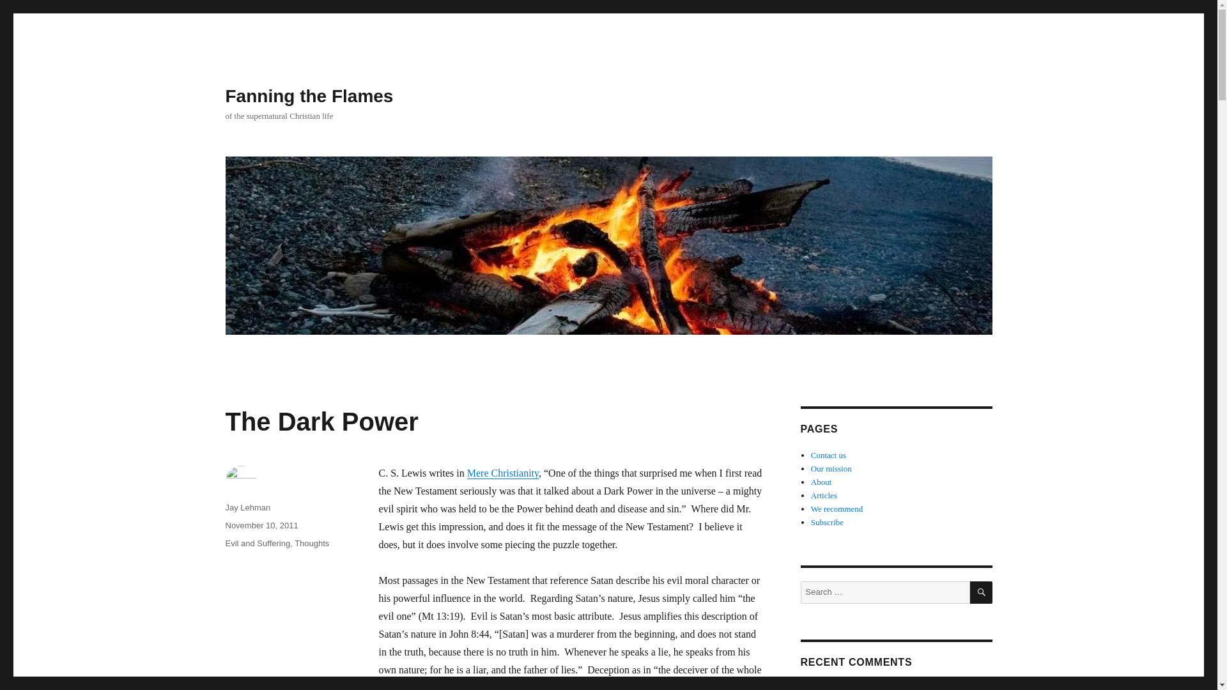  What do you see at coordinates (311, 543) in the screenshot?
I see `Thoughts` at bounding box center [311, 543].